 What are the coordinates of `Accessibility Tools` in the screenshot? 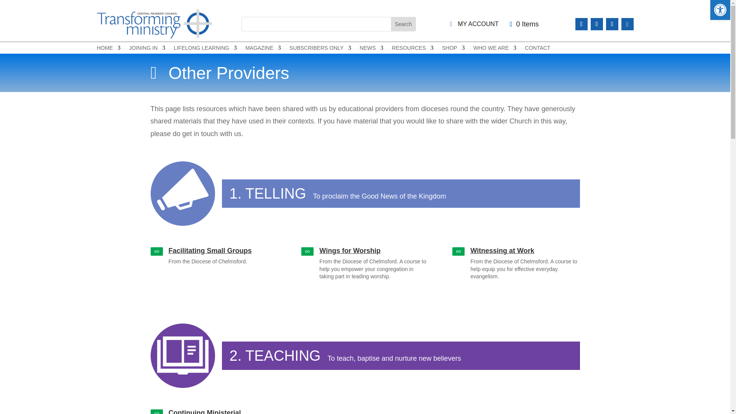 It's located at (720, 10).